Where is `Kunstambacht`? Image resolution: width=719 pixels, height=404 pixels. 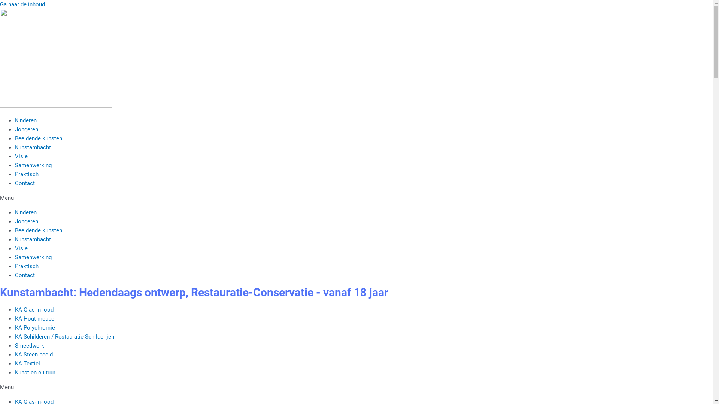 Kunstambacht is located at coordinates (33, 239).